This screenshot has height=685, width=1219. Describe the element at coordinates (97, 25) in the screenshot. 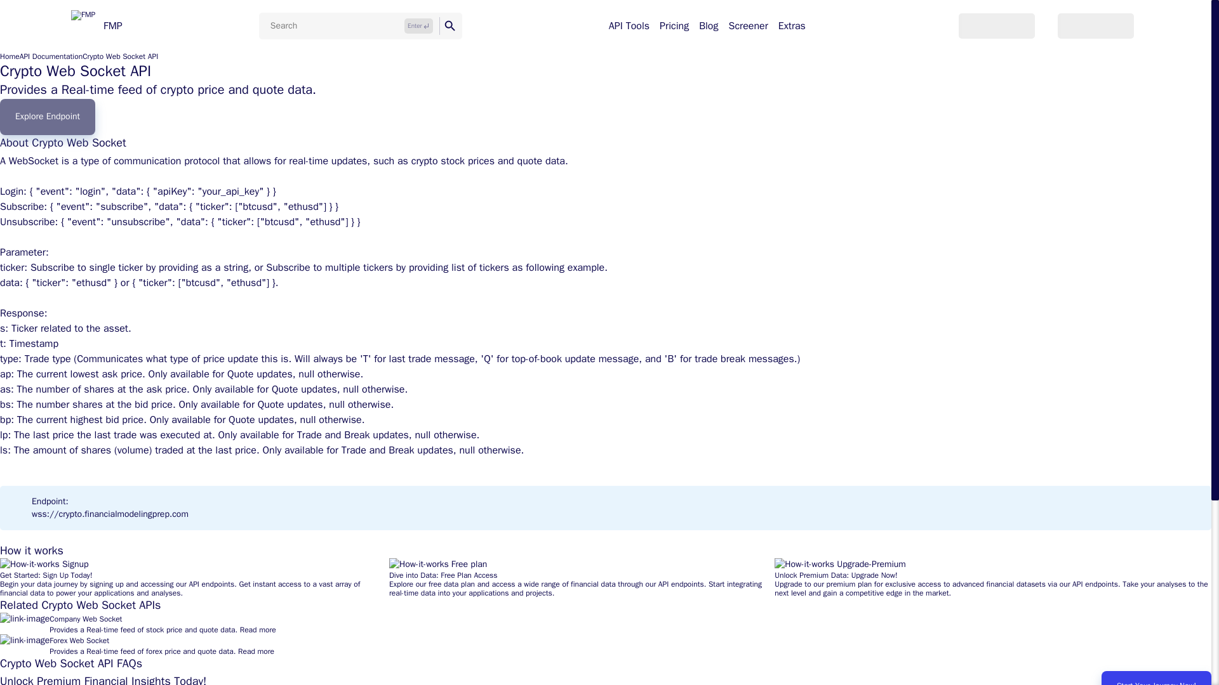

I see `FMP` at that location.